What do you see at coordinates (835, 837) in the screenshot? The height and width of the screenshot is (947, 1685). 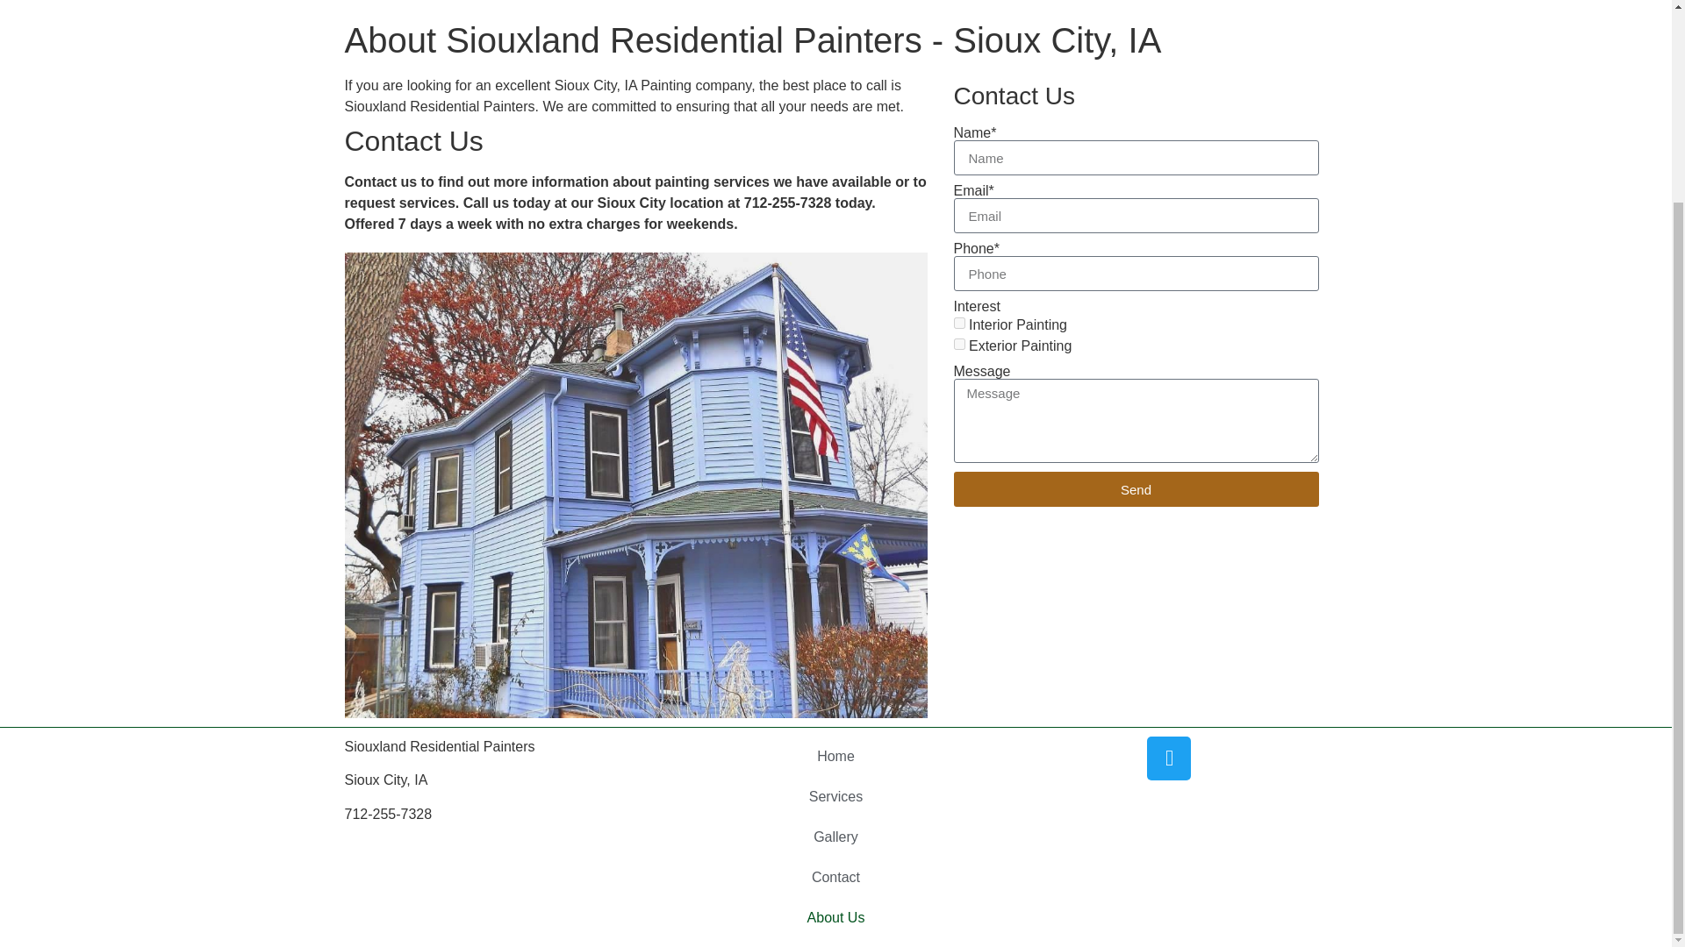 I see `Gallery` at bounding box center [835, 837].